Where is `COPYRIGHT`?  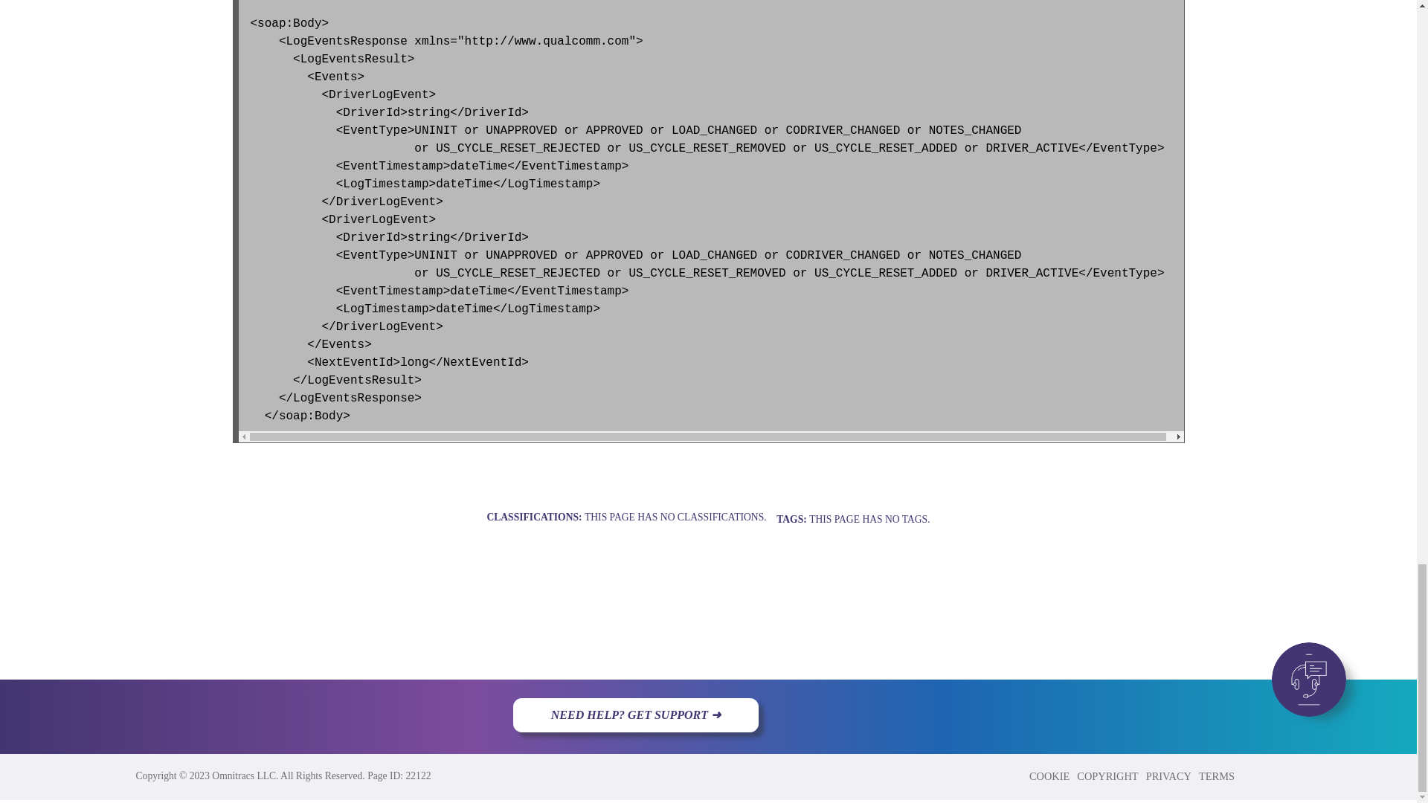 COPYRIGHT is located at coordinates (1108, 775).